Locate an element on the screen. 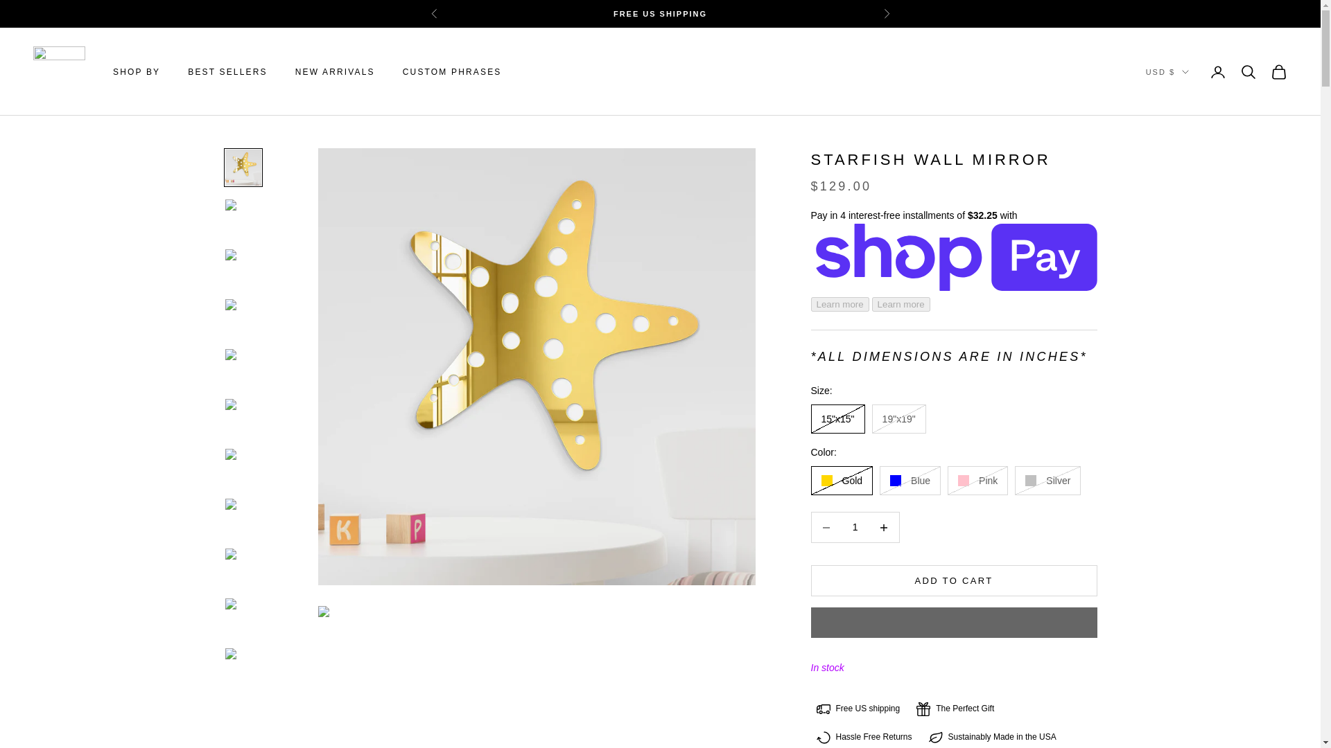 The width and height of the screenshot is (1331, 748). Open search is located at coordinates (1248, 71).